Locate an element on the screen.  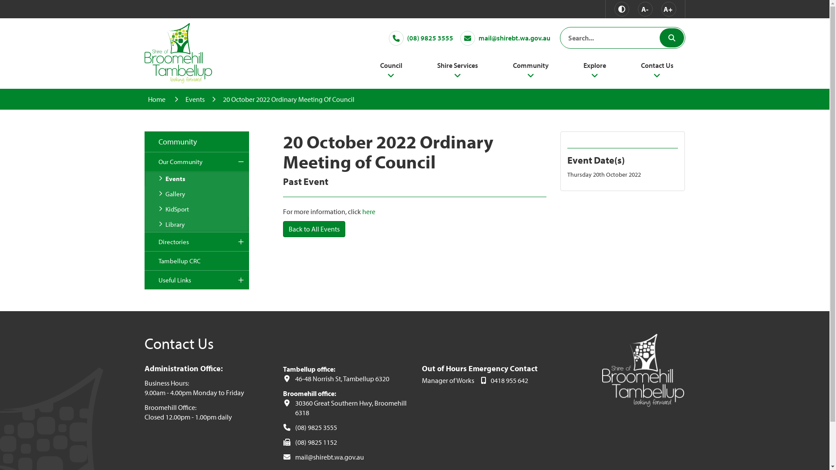
(08) 9825 3555 is located at coordinates (346, 427).